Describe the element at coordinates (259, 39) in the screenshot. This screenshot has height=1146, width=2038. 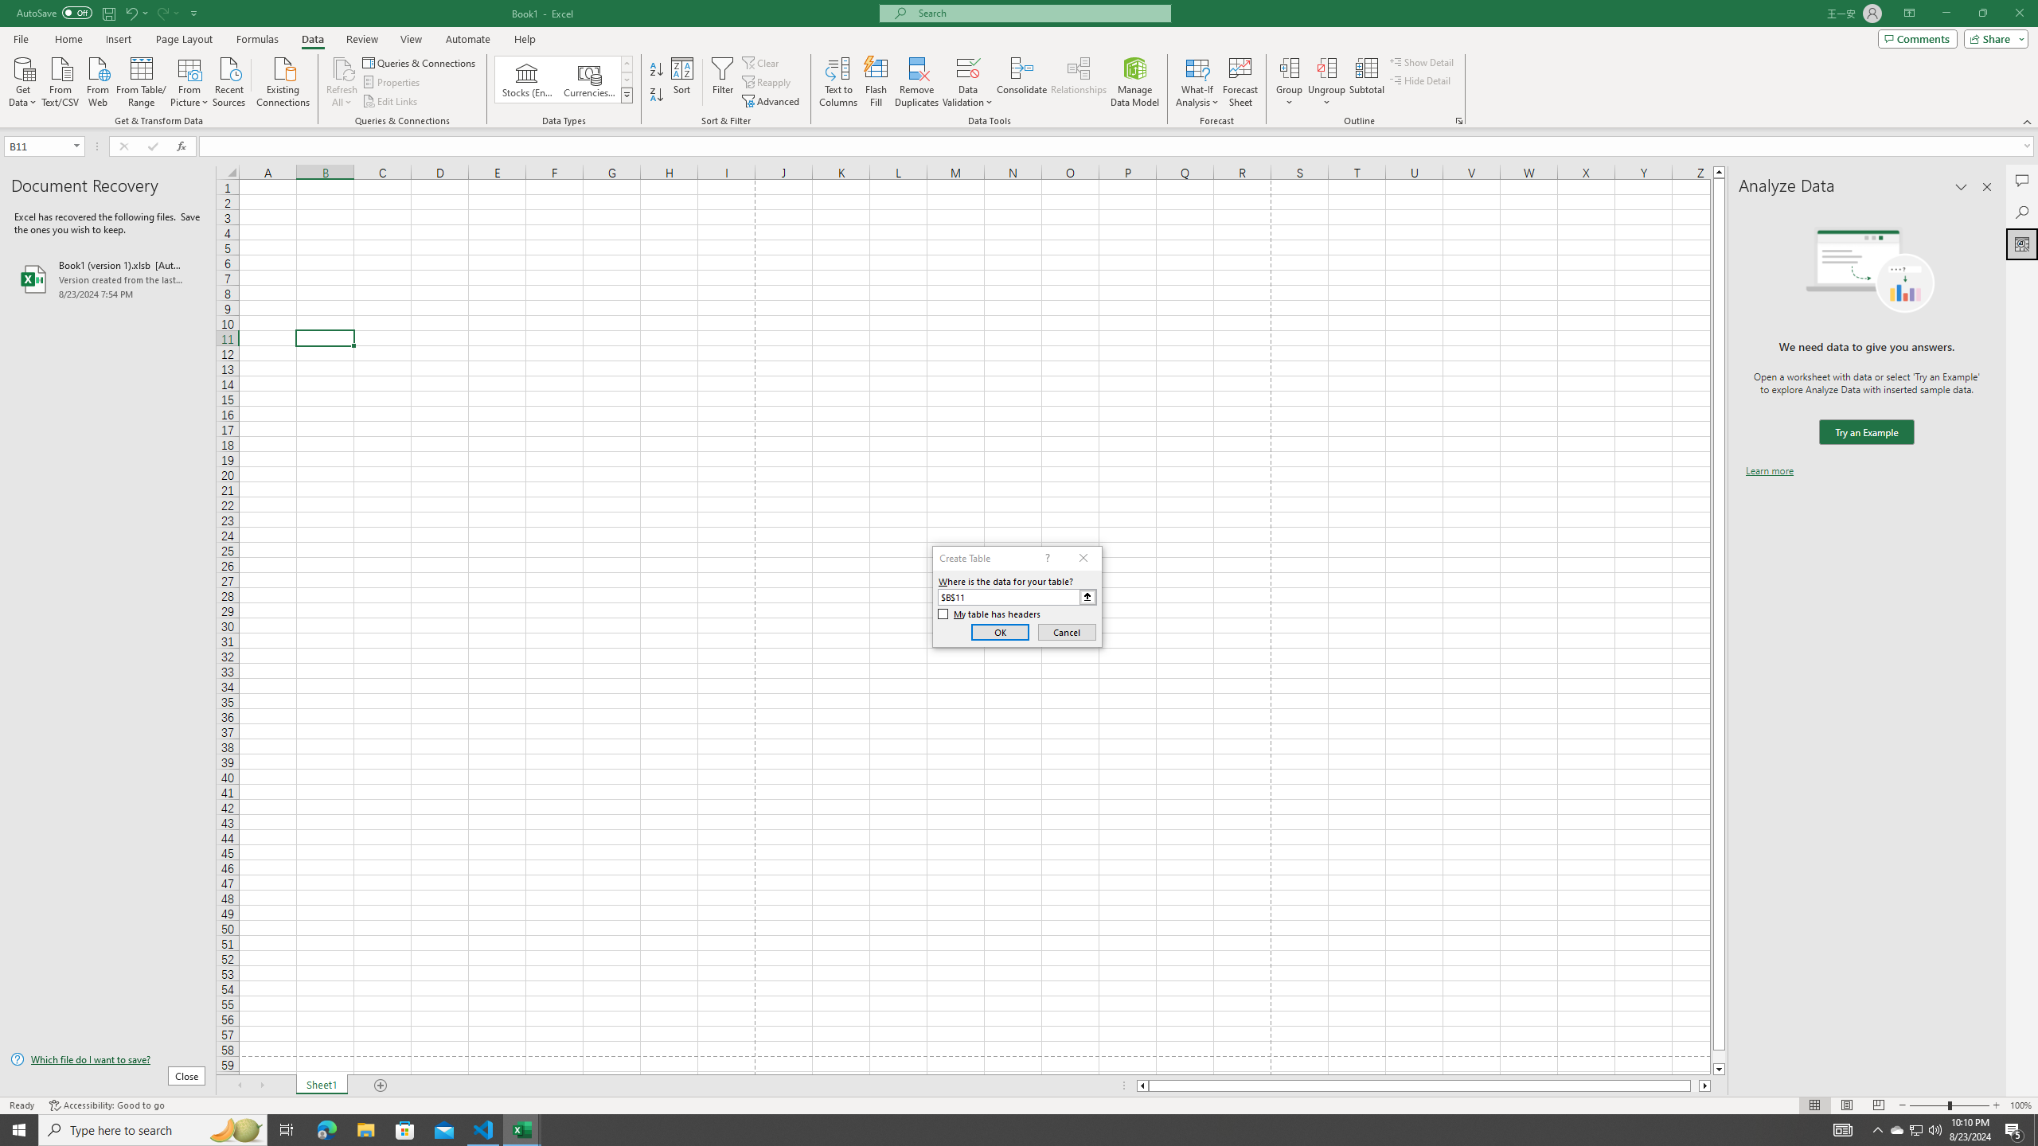
I see `Formulas` at that location.